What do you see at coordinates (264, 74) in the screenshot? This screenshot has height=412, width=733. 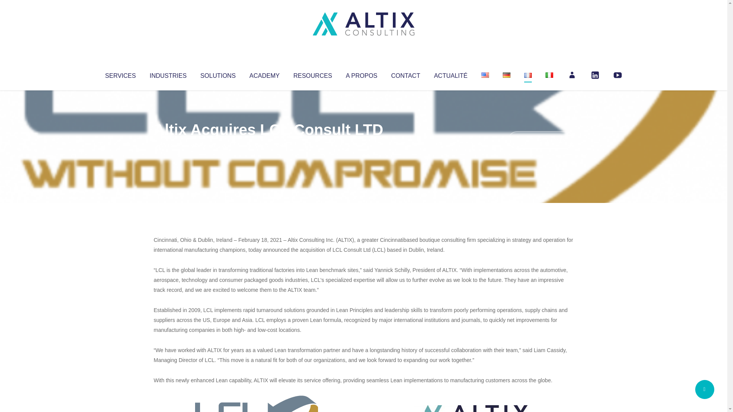 I see `ACADEMY` at bounding box center [264, 74].